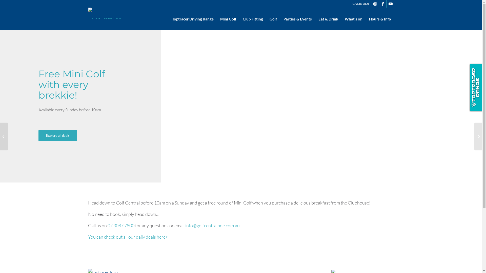 Image resolution: width=486 pixels, height=273 pixels. What do you see at coordinates (380, 19) in the screenshot?
I see `Hours & Info` at bounding box center [380, 19].